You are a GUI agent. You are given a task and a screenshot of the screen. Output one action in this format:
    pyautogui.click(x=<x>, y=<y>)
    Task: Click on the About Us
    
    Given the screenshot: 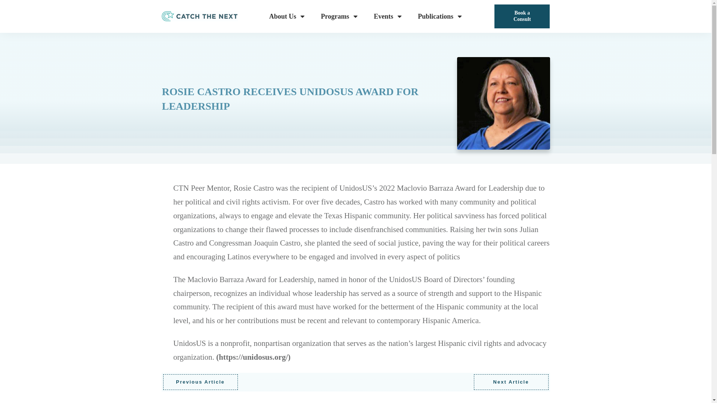 What is the action you would take?
    pyautogui.click(x=288, y=16)
    